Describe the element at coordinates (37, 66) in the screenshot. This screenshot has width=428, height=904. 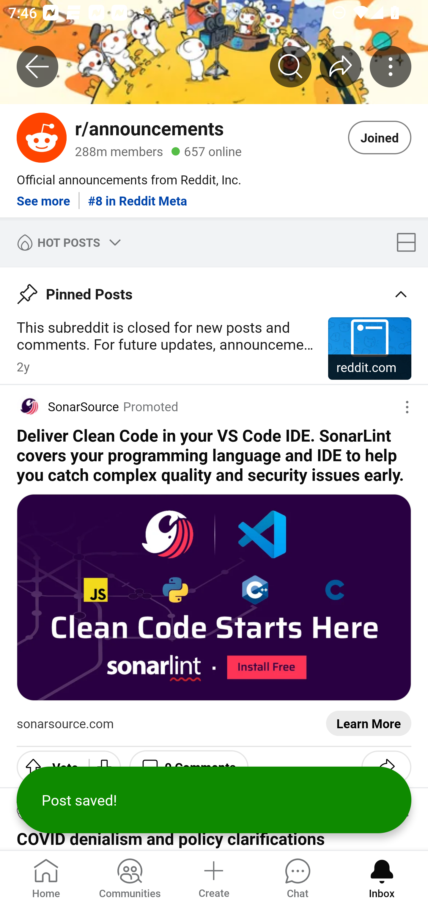
I see `Back` at that location.